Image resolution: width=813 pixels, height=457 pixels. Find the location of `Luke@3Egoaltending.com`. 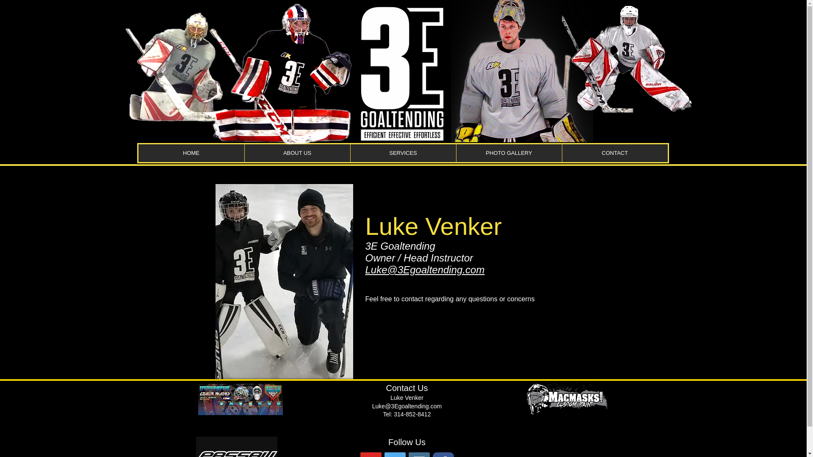

Luke@3Egoaltending.com is located at coordinates (425, 270).